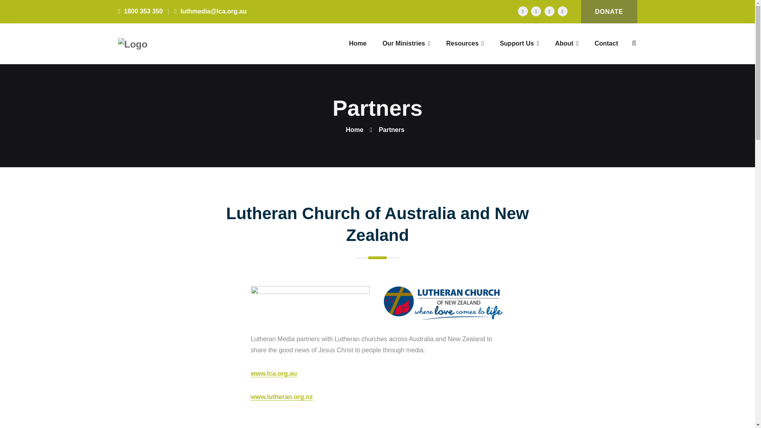 Image resolution: width=761 pixels, height=428 pixels. I want to click on Resources, so click(465, 44).